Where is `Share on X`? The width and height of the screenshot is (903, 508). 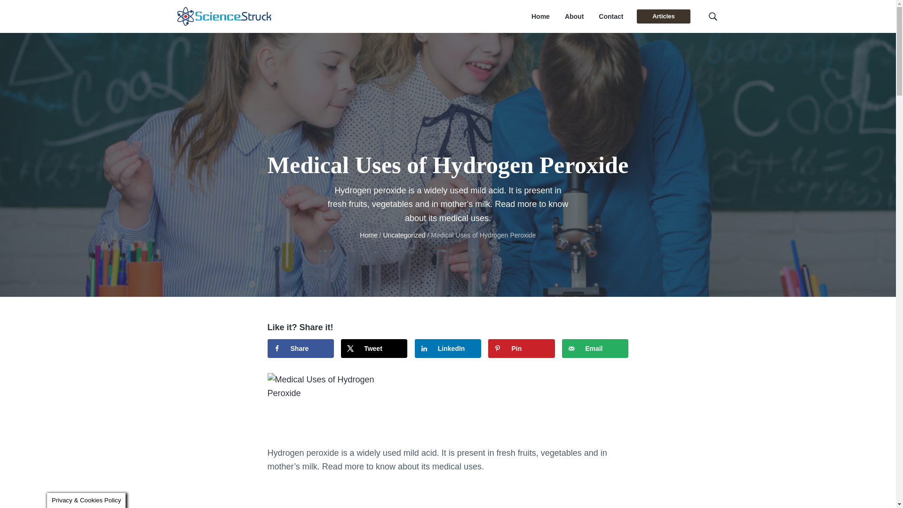
Share on X is located at coordinates (374, 349).